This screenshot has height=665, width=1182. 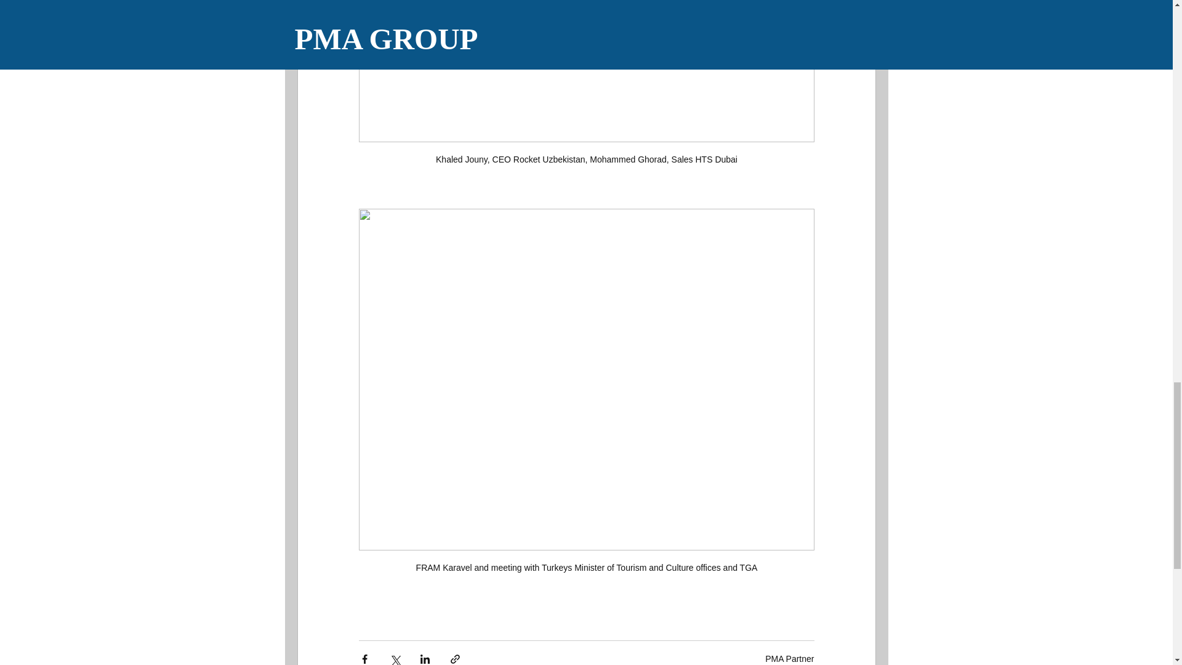 What do you see at coordinates (789, 658) in the screenshot?
I see `PMA Partner` at bounding box center [789, 658].